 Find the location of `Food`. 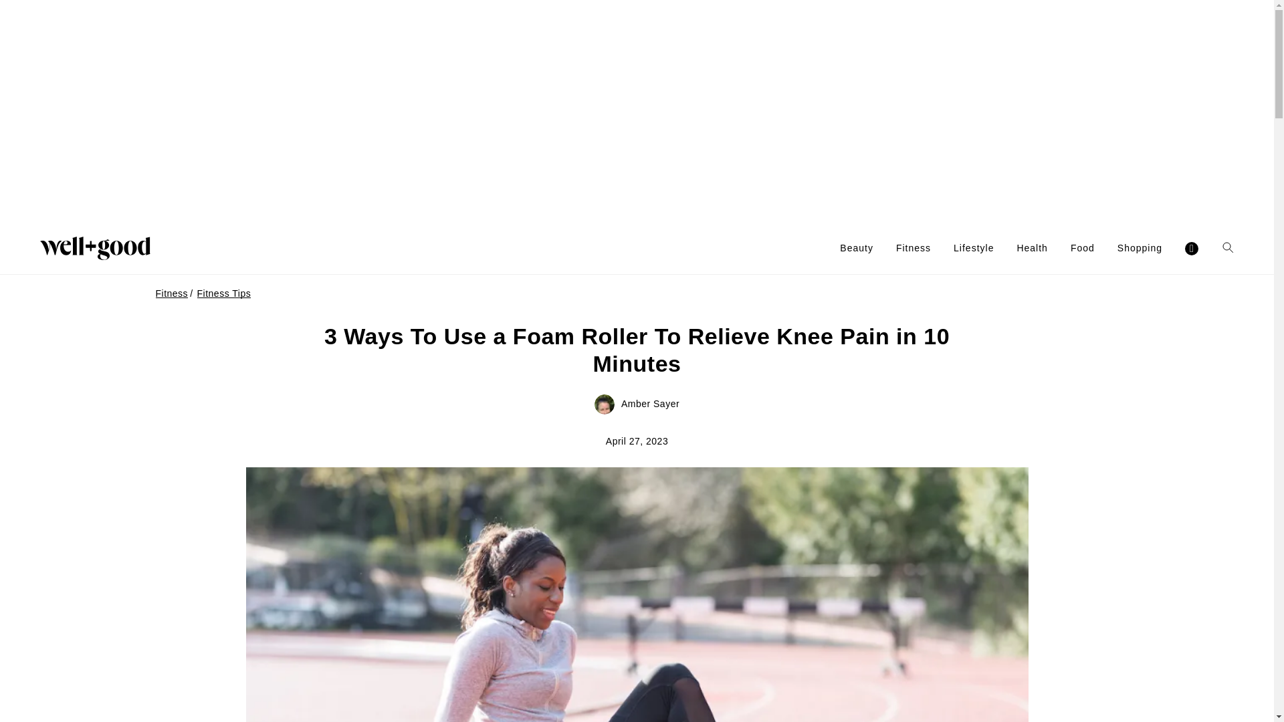

Food is located at coordinates (1083, 248).